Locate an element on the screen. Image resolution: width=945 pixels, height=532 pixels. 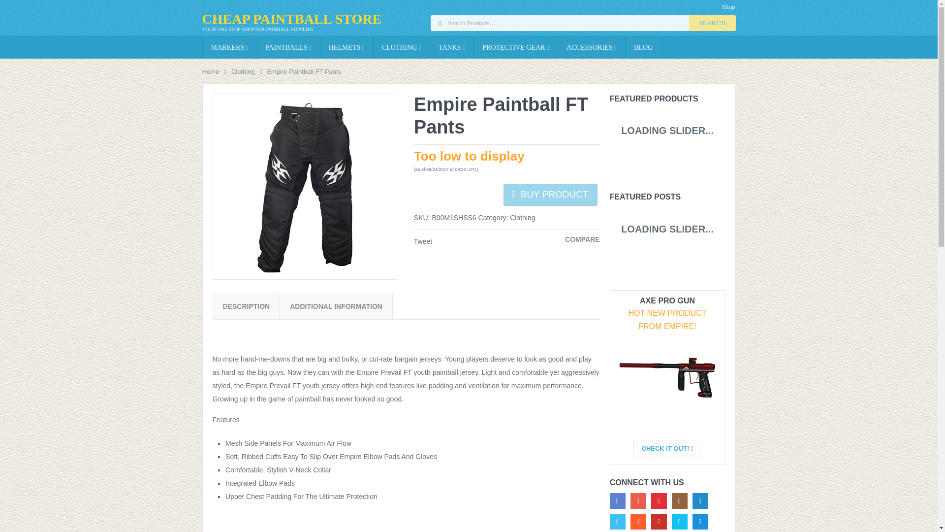
MARKERS is located at coordinates (230, 47).